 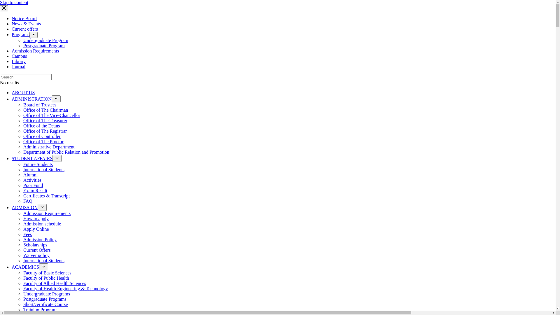 What do you see at coordinates (36, 256) in the screenshot?
I see `Waiver policy` at bounding box center [36, 256].